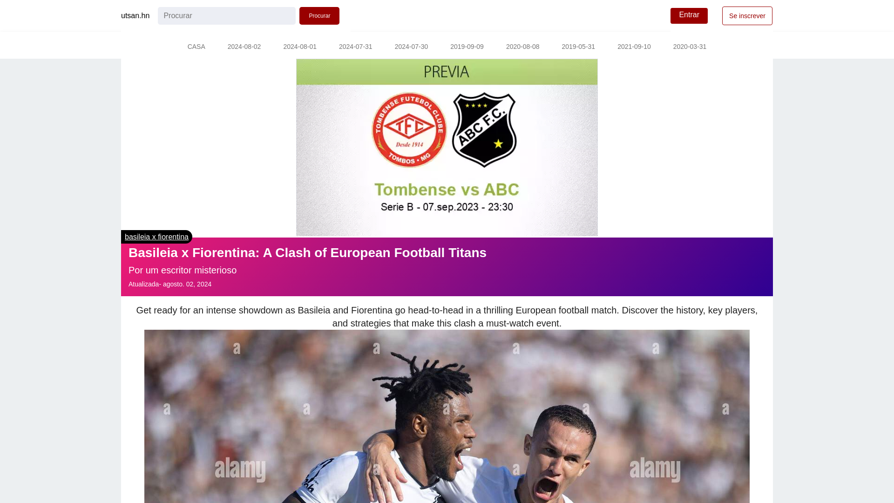 This screenshot has width=894, height=503. I want to click on 2021-09-10, so click(634, 48).